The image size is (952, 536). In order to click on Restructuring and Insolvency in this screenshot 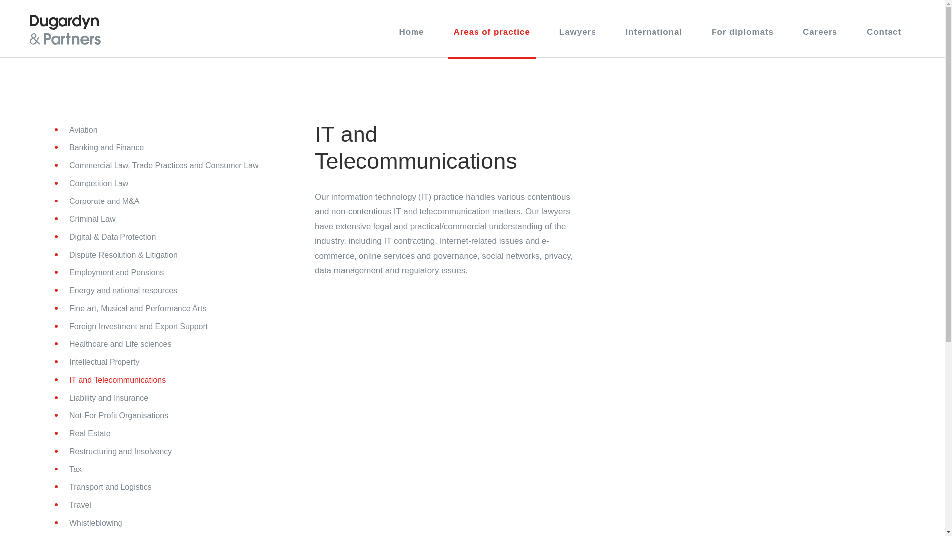, I will do `click(114, 452)`.